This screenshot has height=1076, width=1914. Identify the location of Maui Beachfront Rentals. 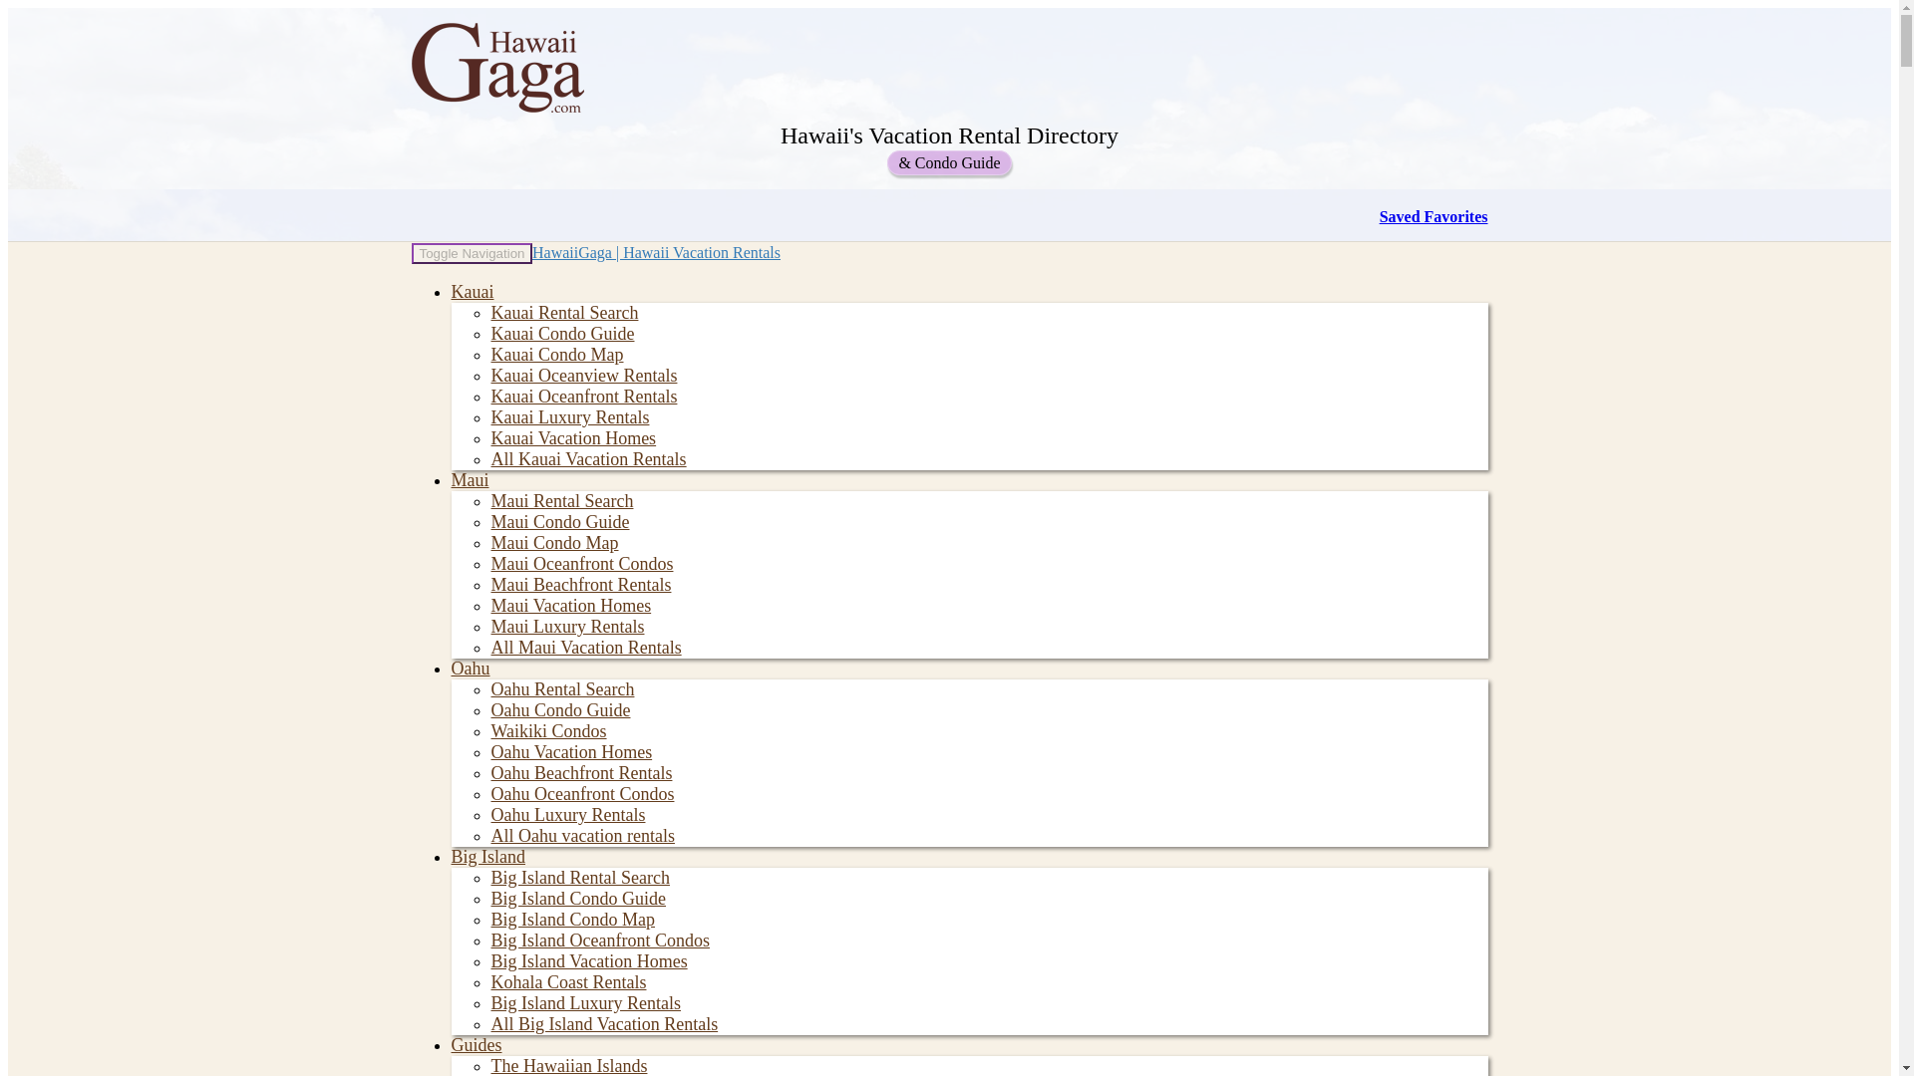
(580, 584).